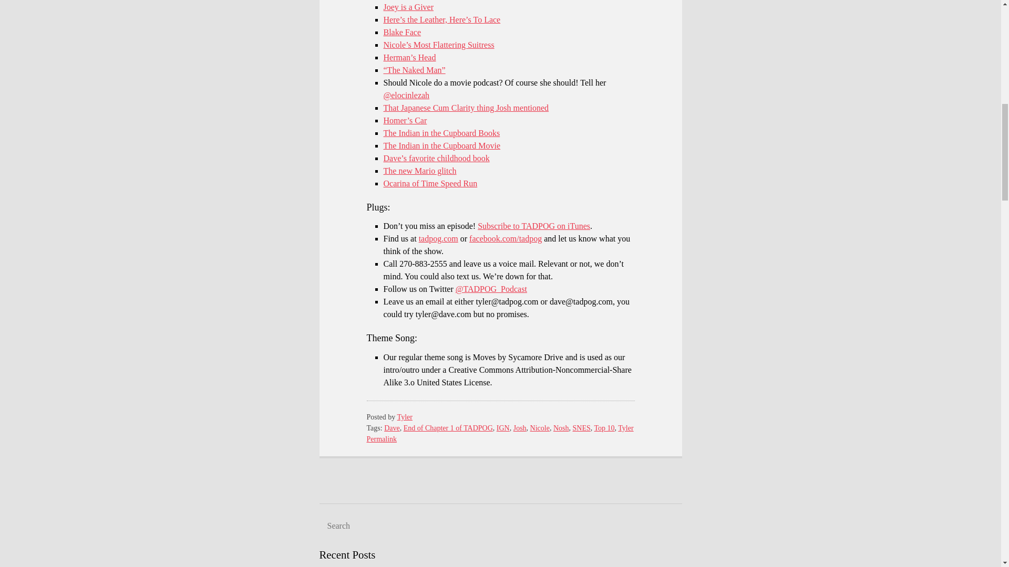  I want to click on Nicole, so click(540, 427).